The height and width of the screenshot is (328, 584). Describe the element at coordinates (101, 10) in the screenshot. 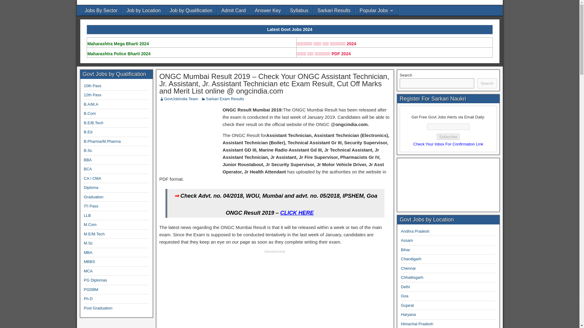

I see `Jobs By Sector` at that location.